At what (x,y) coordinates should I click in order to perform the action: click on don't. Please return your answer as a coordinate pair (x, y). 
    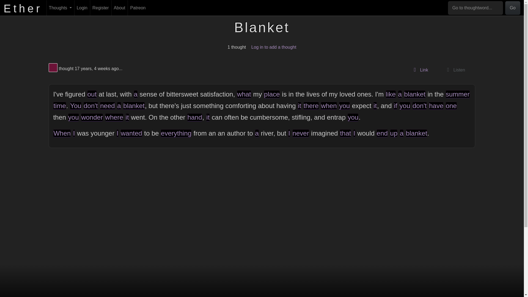
    Looking at the image, I should click on (90, 106).